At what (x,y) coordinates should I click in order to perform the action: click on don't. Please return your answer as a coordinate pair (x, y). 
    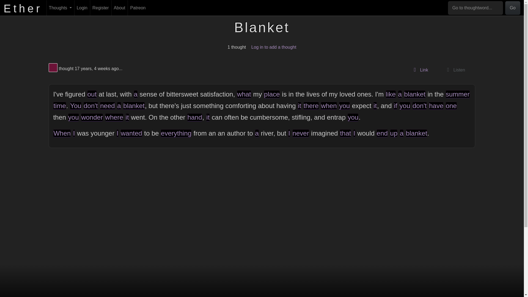
    Looking at the image, I should click on (90, 106).